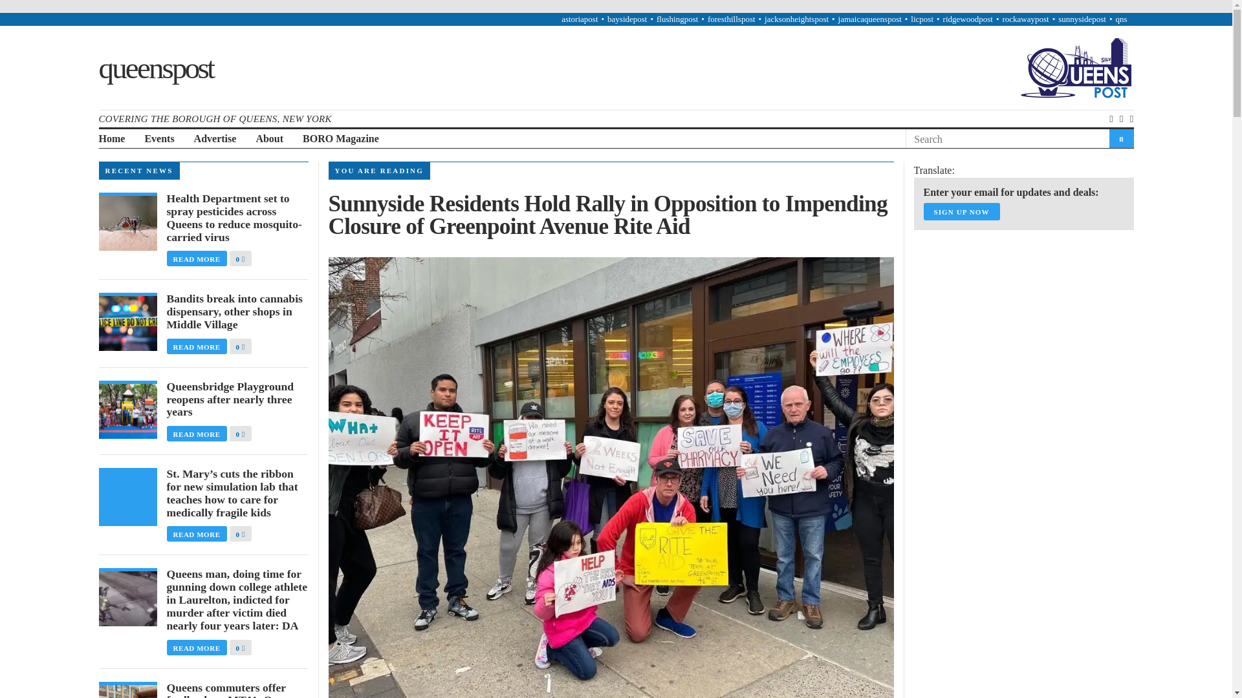  Describe the element at coordinates (1082, 18) in the screenshot. I see `sunnysidepost` at that location.